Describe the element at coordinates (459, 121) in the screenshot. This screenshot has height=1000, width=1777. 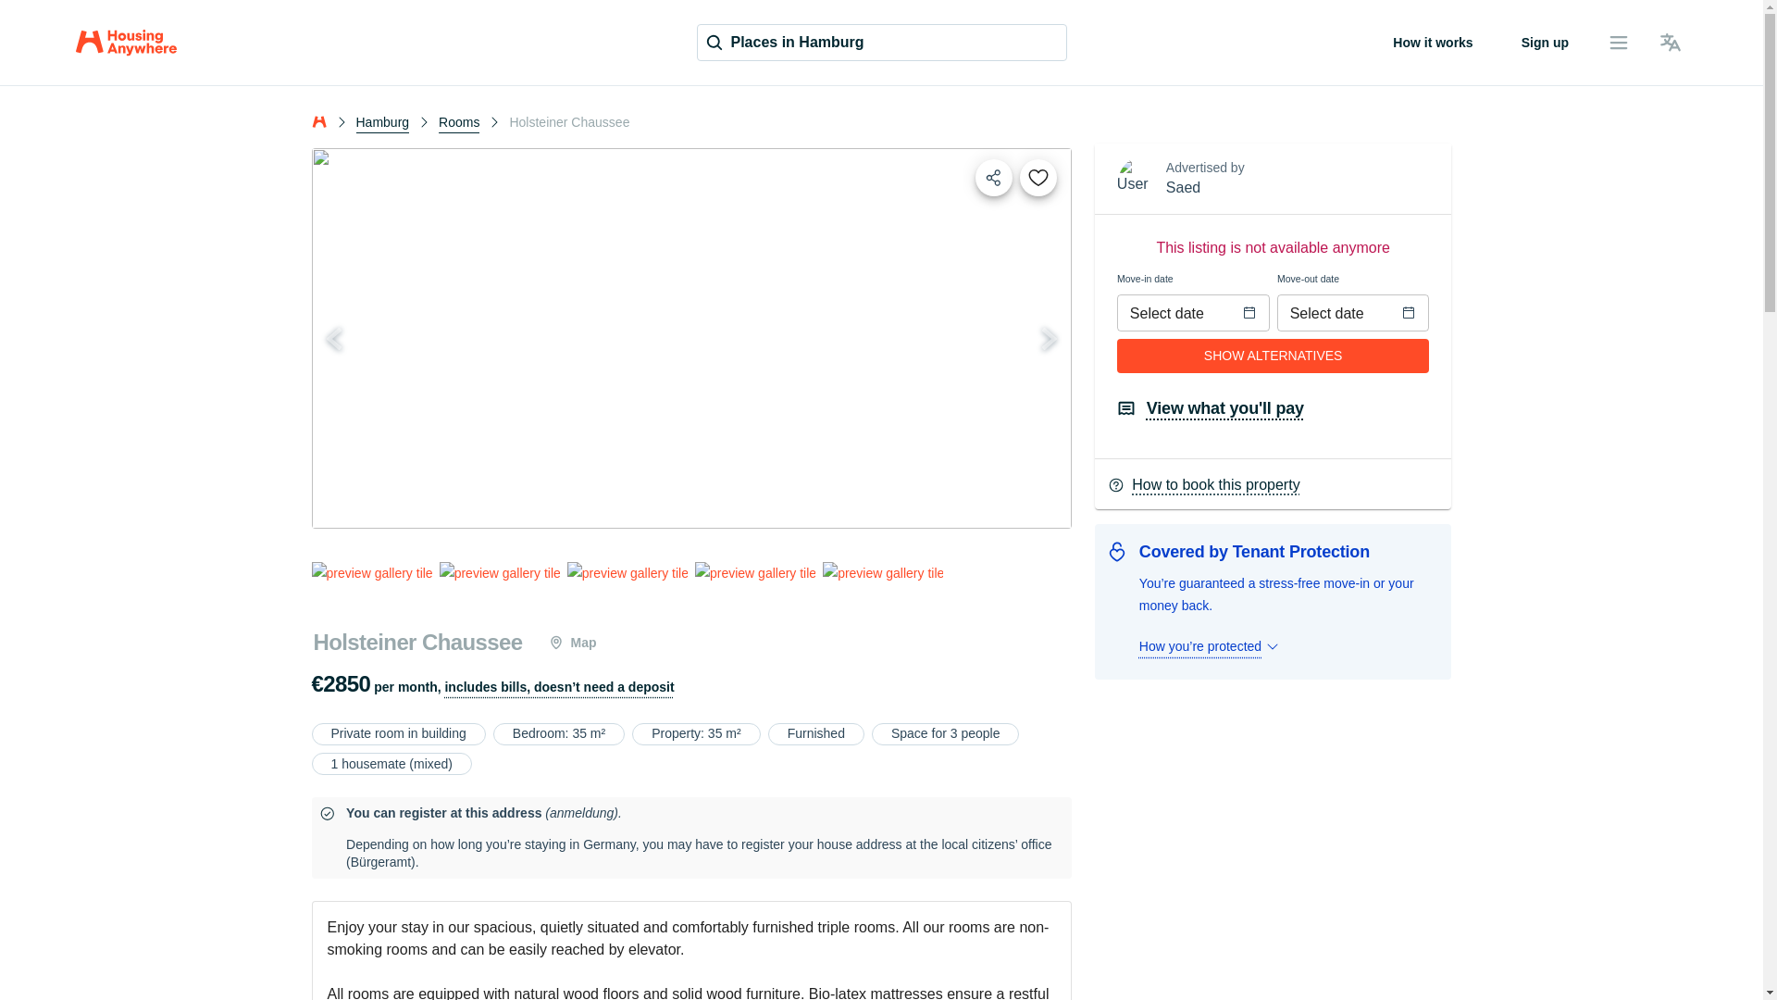
I see `Rooms` at that location.